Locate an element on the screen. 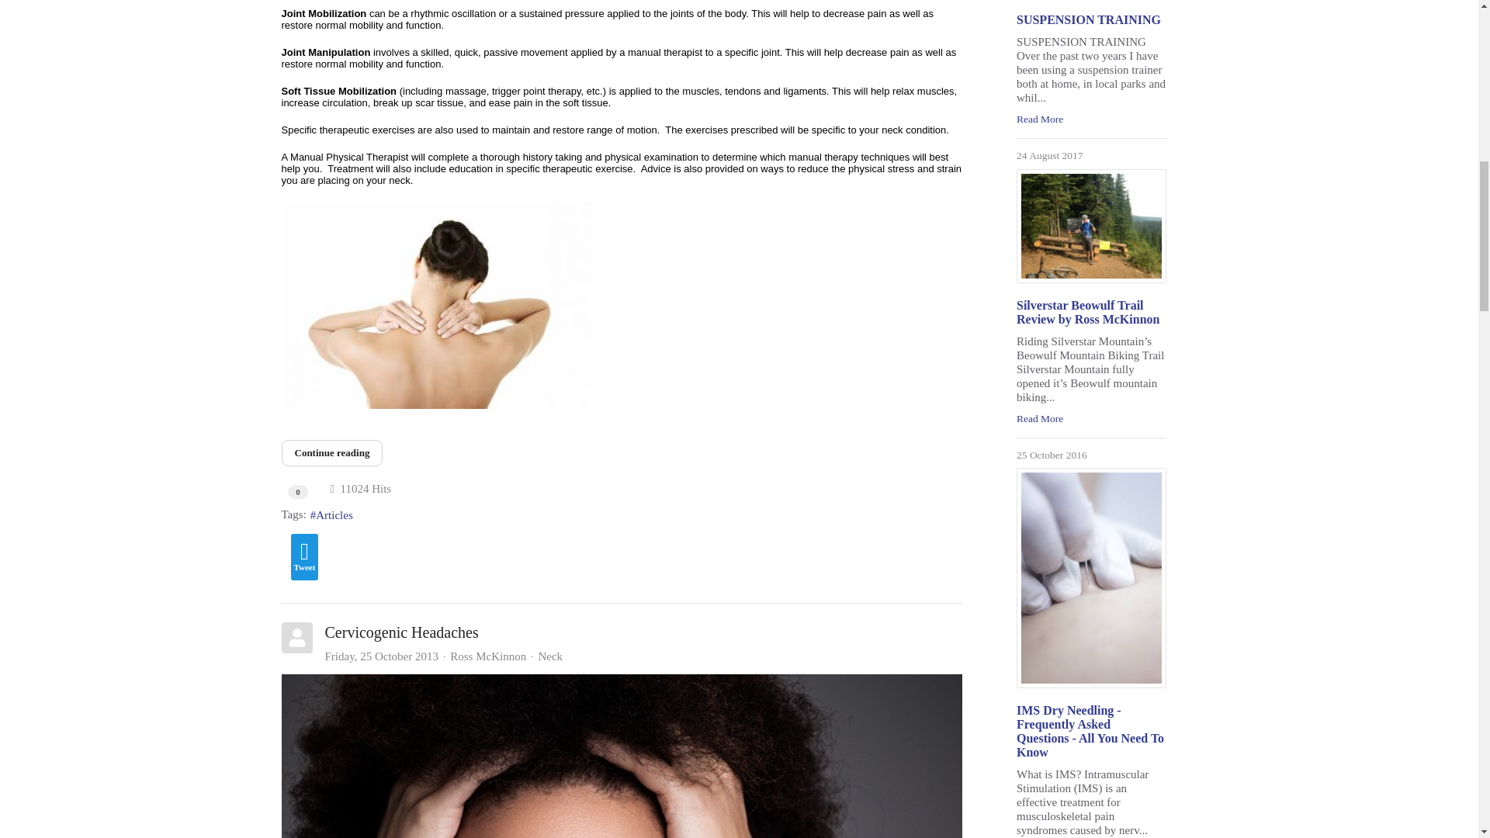  SUSPENSION TRAINING is located at coordinates (1088, 19).